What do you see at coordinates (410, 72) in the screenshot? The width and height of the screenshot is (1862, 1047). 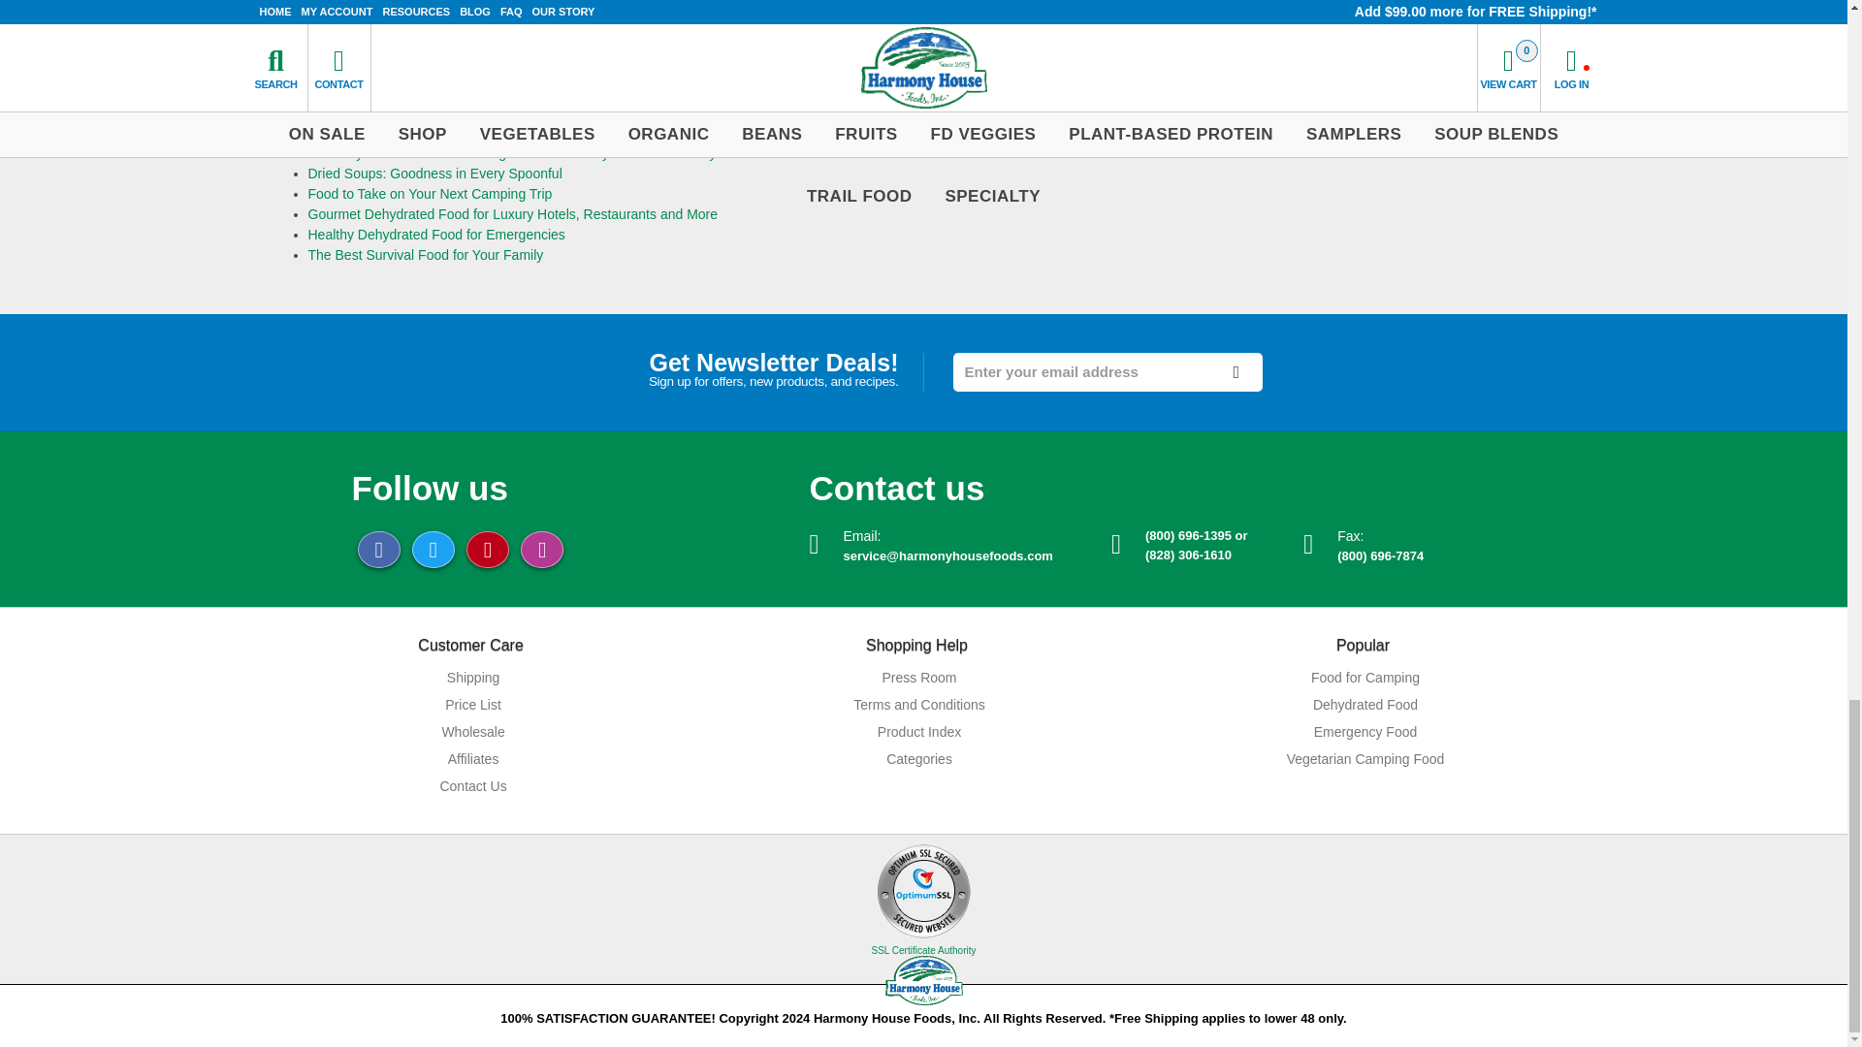 I see `Award Winning Food for Camping` at bounding box center [410, 72].